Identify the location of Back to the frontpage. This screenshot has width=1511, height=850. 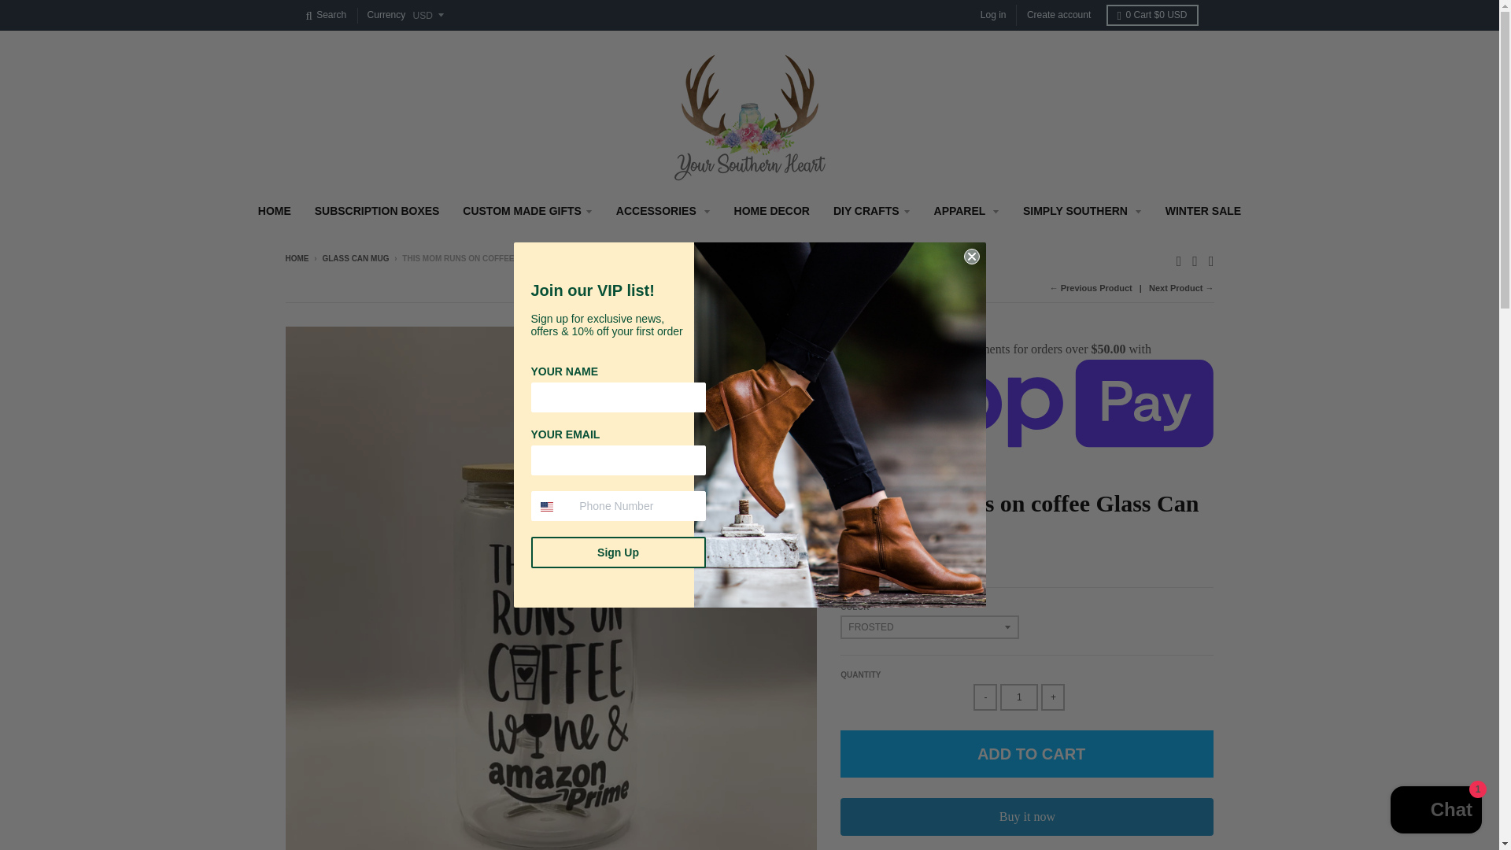
(296, 258).